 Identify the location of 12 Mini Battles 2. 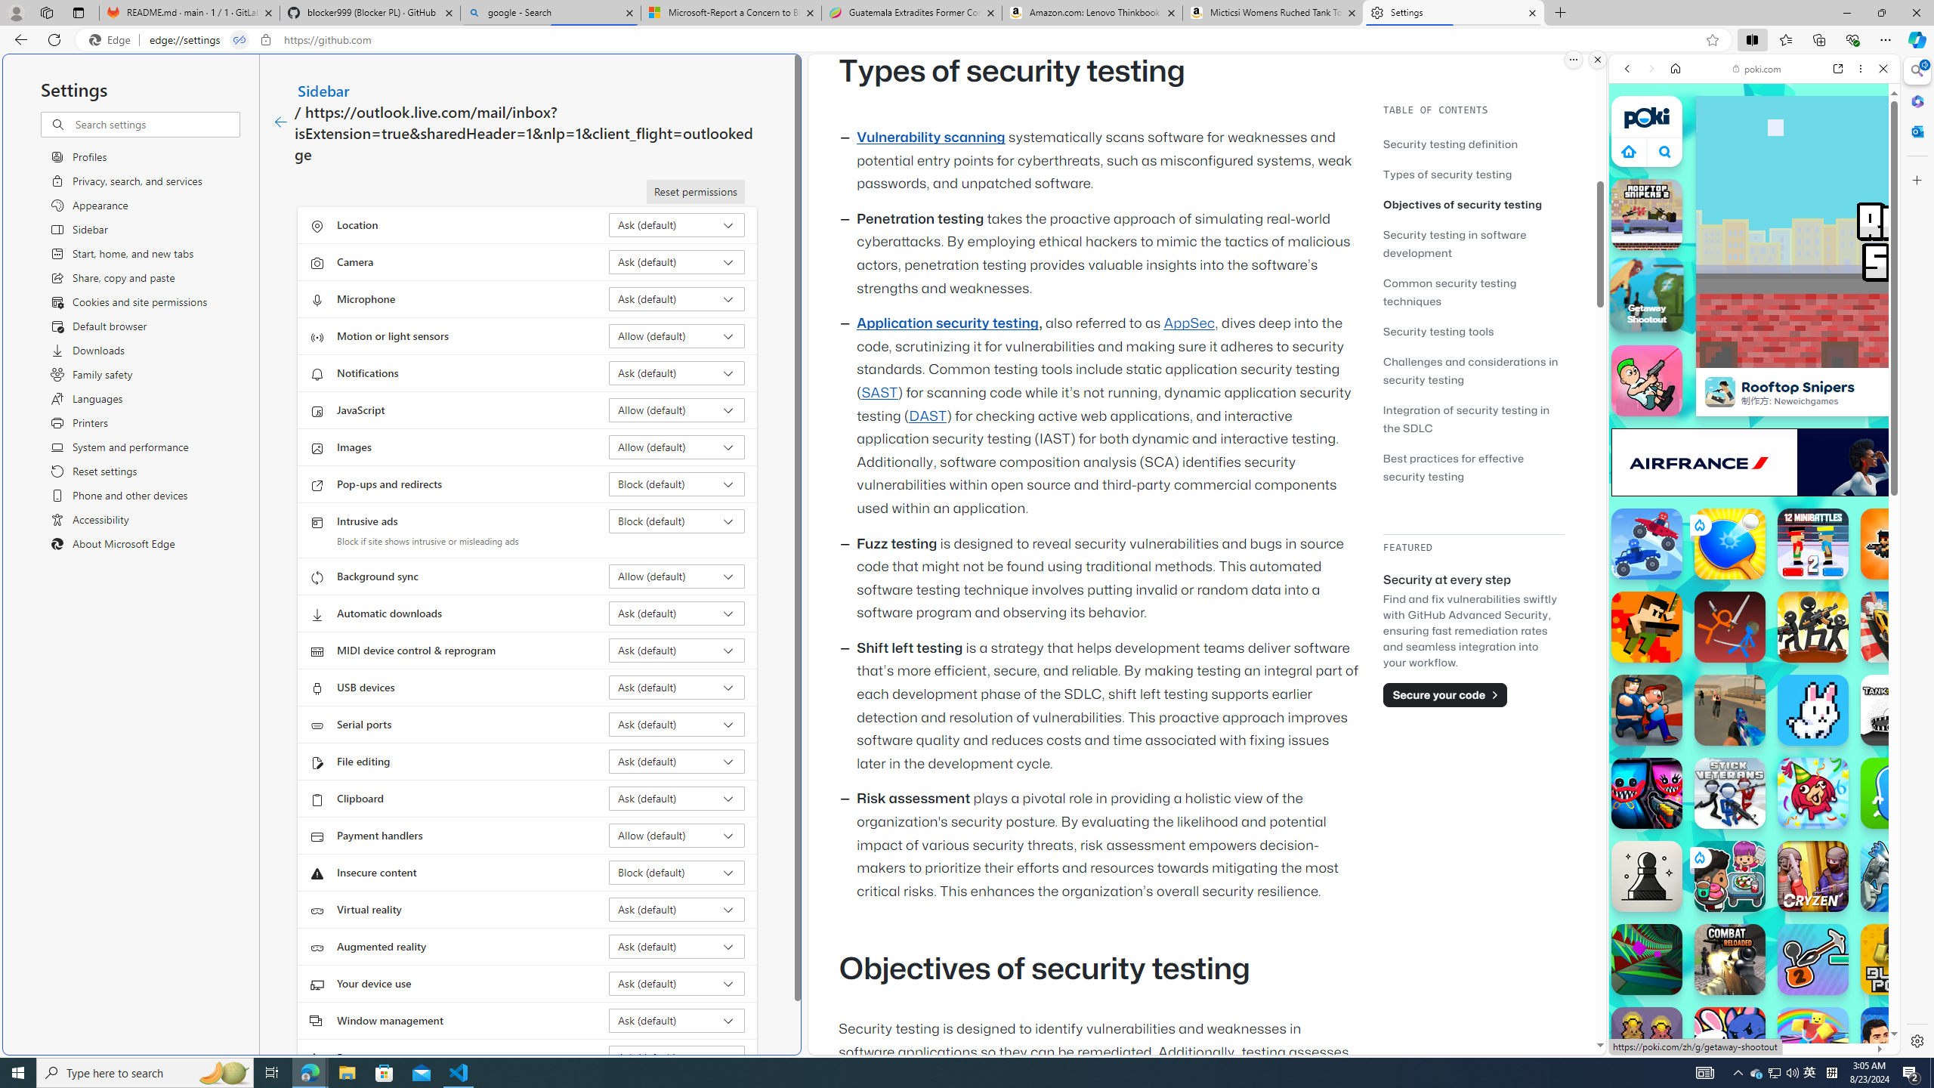
(1813, 544).